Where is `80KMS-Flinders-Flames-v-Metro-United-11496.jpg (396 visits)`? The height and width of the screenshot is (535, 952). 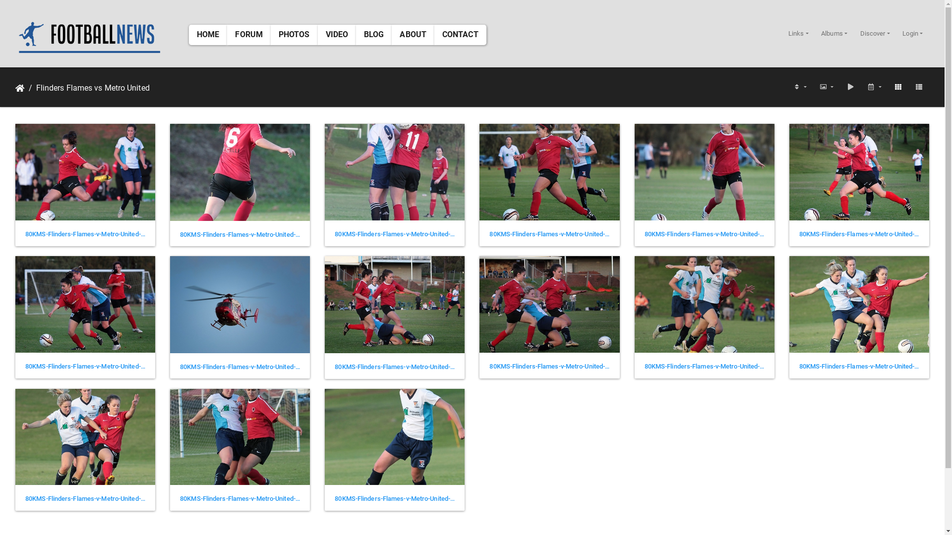 80KMS-Flinders-Flames-v-Metro-United-11496.jpg (396 visits) is located at coordinates (549, 172).